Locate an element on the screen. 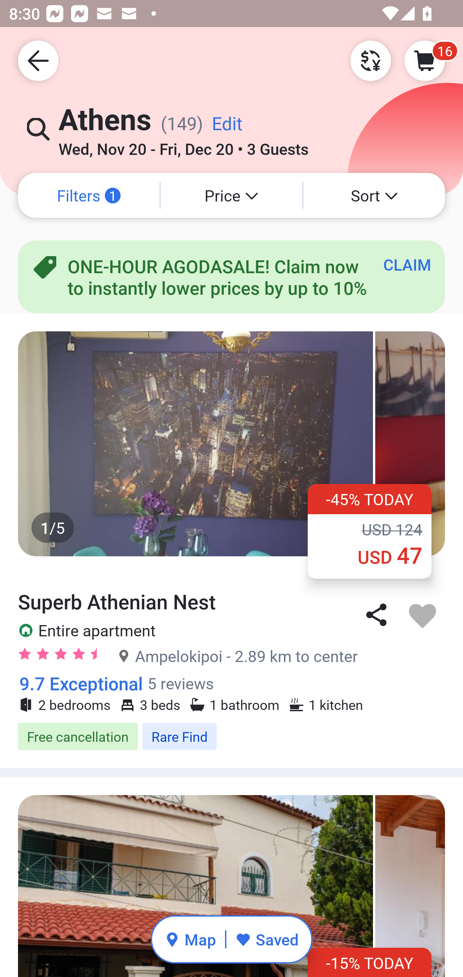  Price is located at coordinates (232, 195).